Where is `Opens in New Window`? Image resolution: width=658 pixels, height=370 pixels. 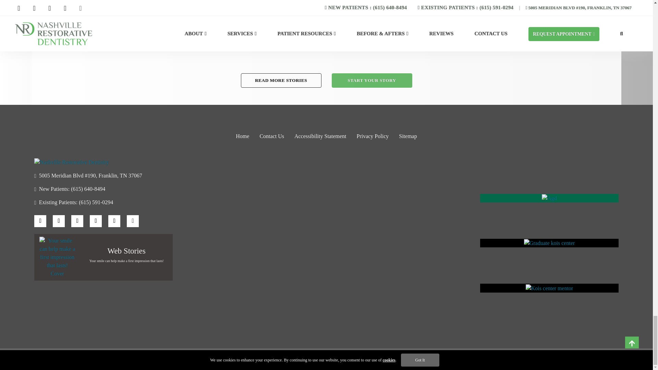 Opens in New Window is located at coordinates (103, 175).